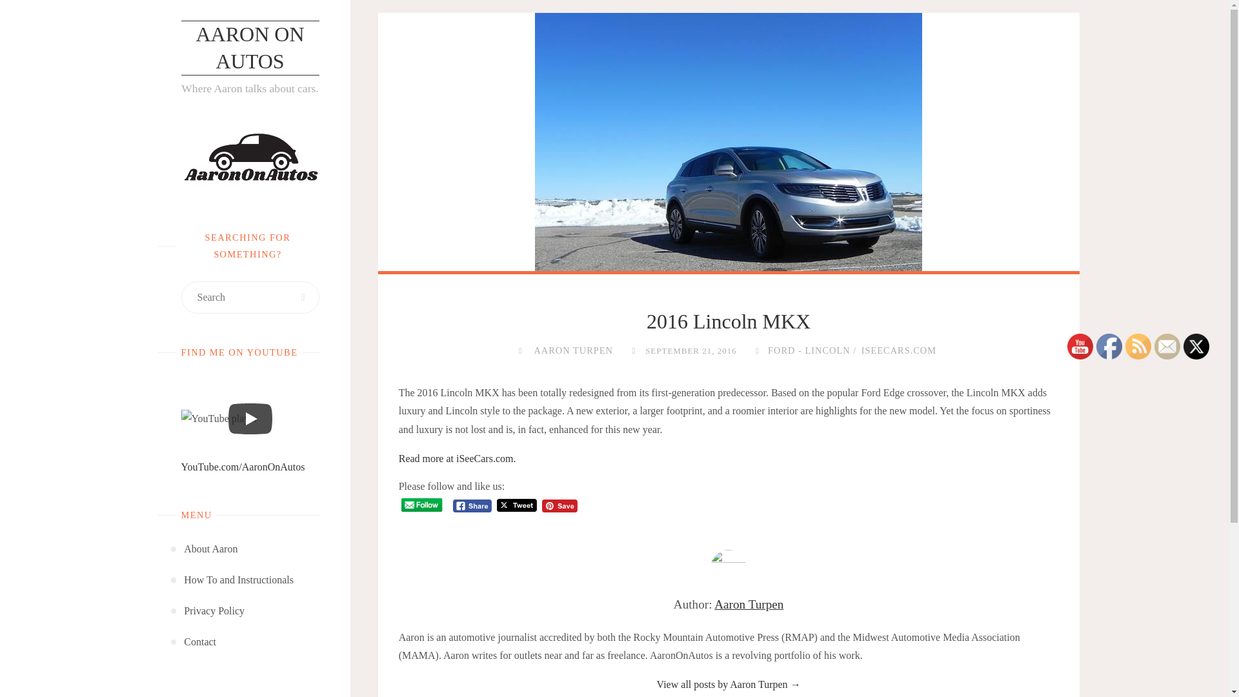 This screenshot has height=697, width=1239. Describe the element at coordinates (559, 506) in the screenshot. I see `Pin Share` at that location.